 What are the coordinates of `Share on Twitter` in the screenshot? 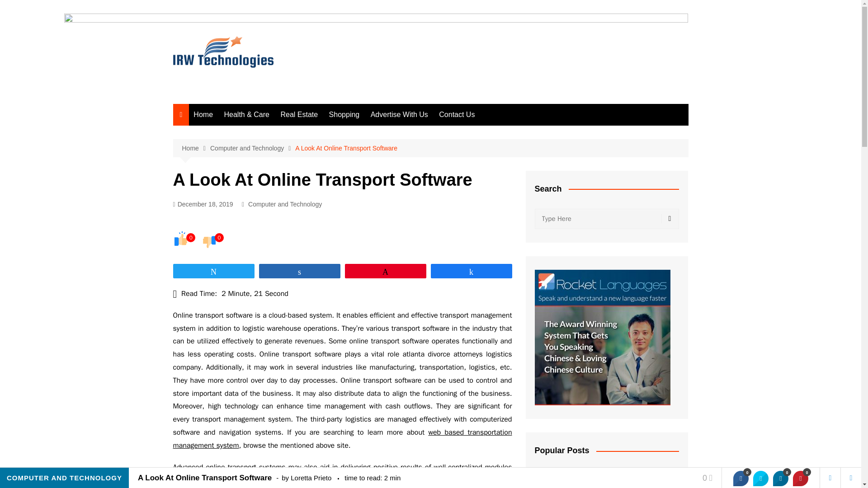 It's located at (760, 478).